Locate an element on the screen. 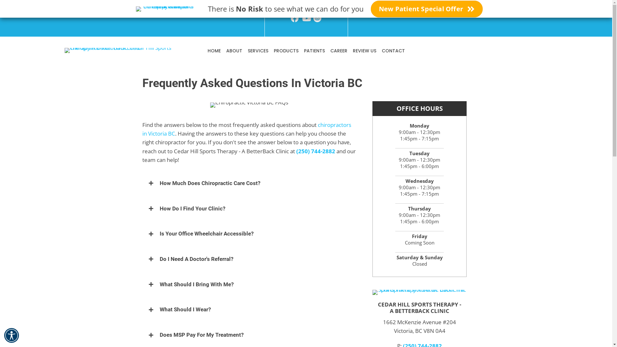 This screenshot has width=617, height=347. CAREER is located at coordinates (339, 51).